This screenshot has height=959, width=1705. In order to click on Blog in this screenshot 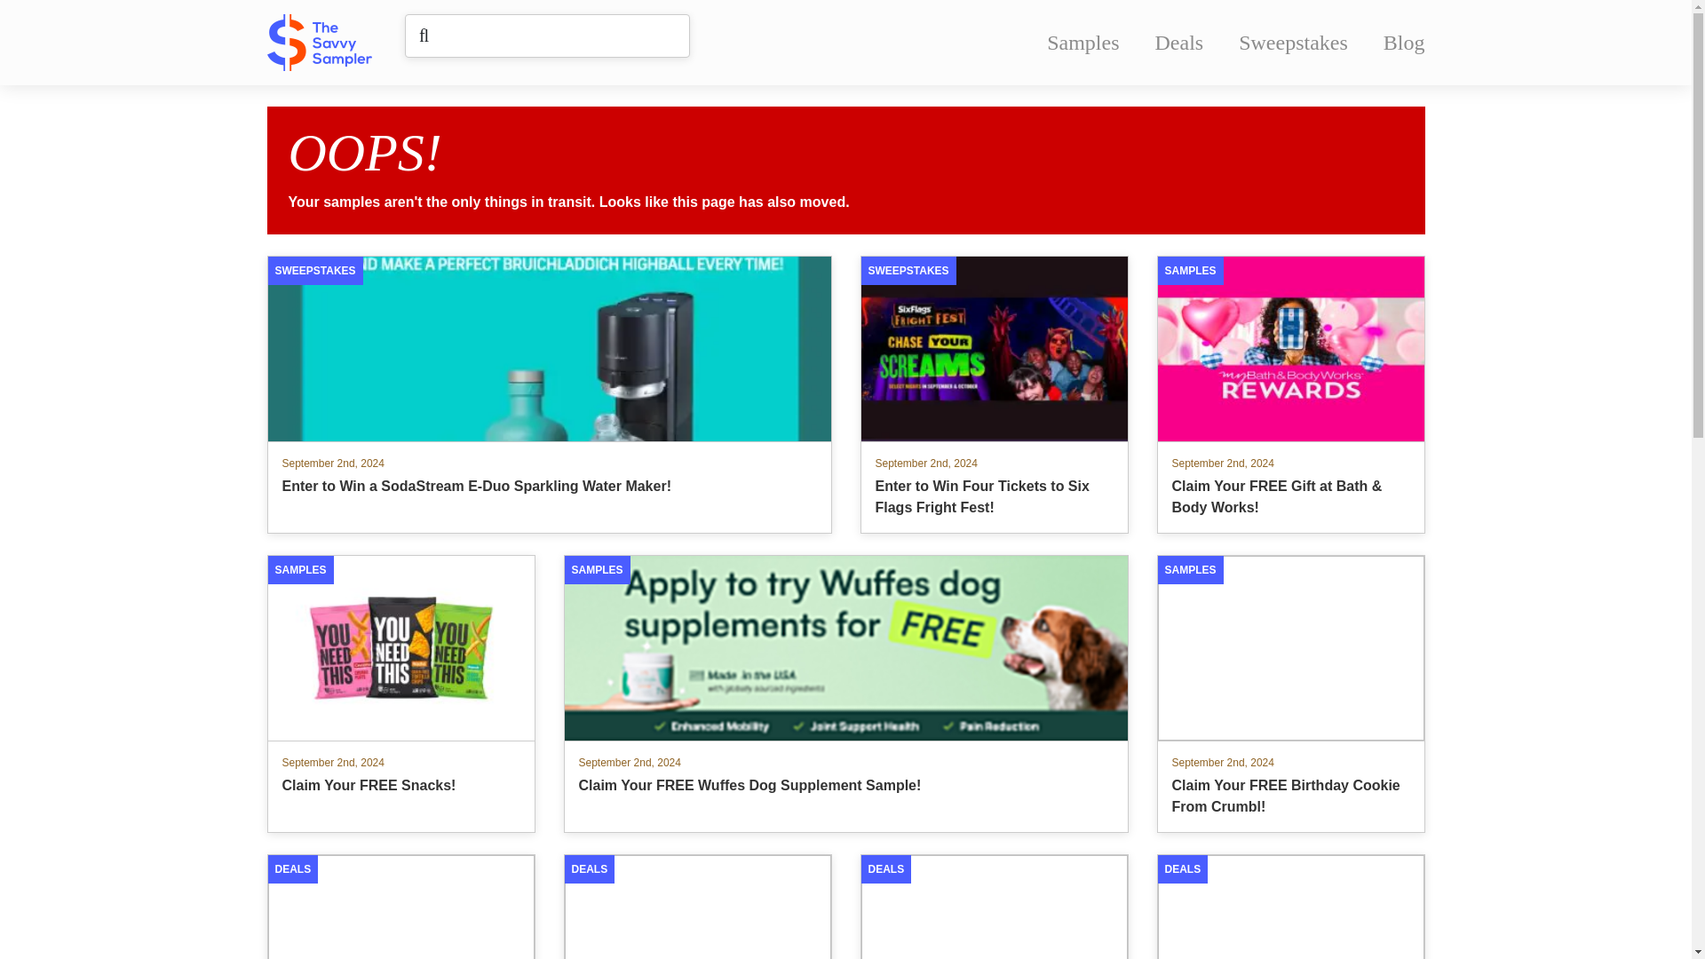, I will do `click(1404, 42)`.